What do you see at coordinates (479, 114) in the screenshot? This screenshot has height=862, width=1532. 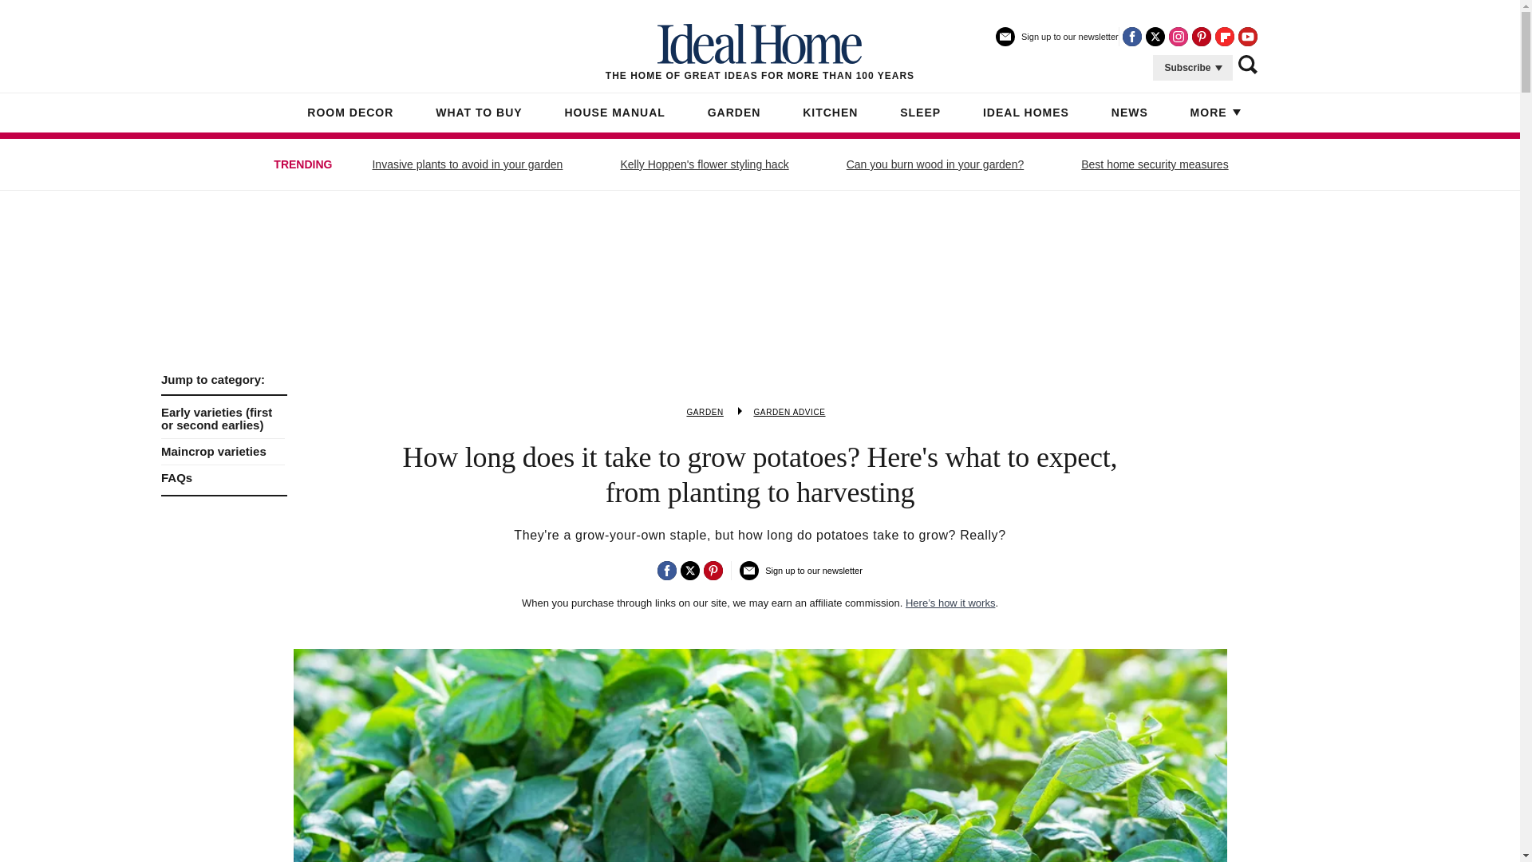 I see `WHAT TO BUY` at bounding box center [479, 114].